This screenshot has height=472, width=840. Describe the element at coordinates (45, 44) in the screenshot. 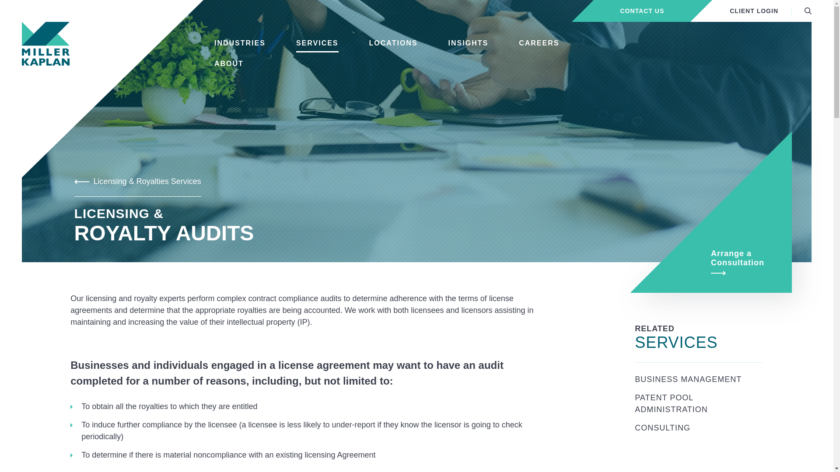

I see `Miller Kaplan` at that location.